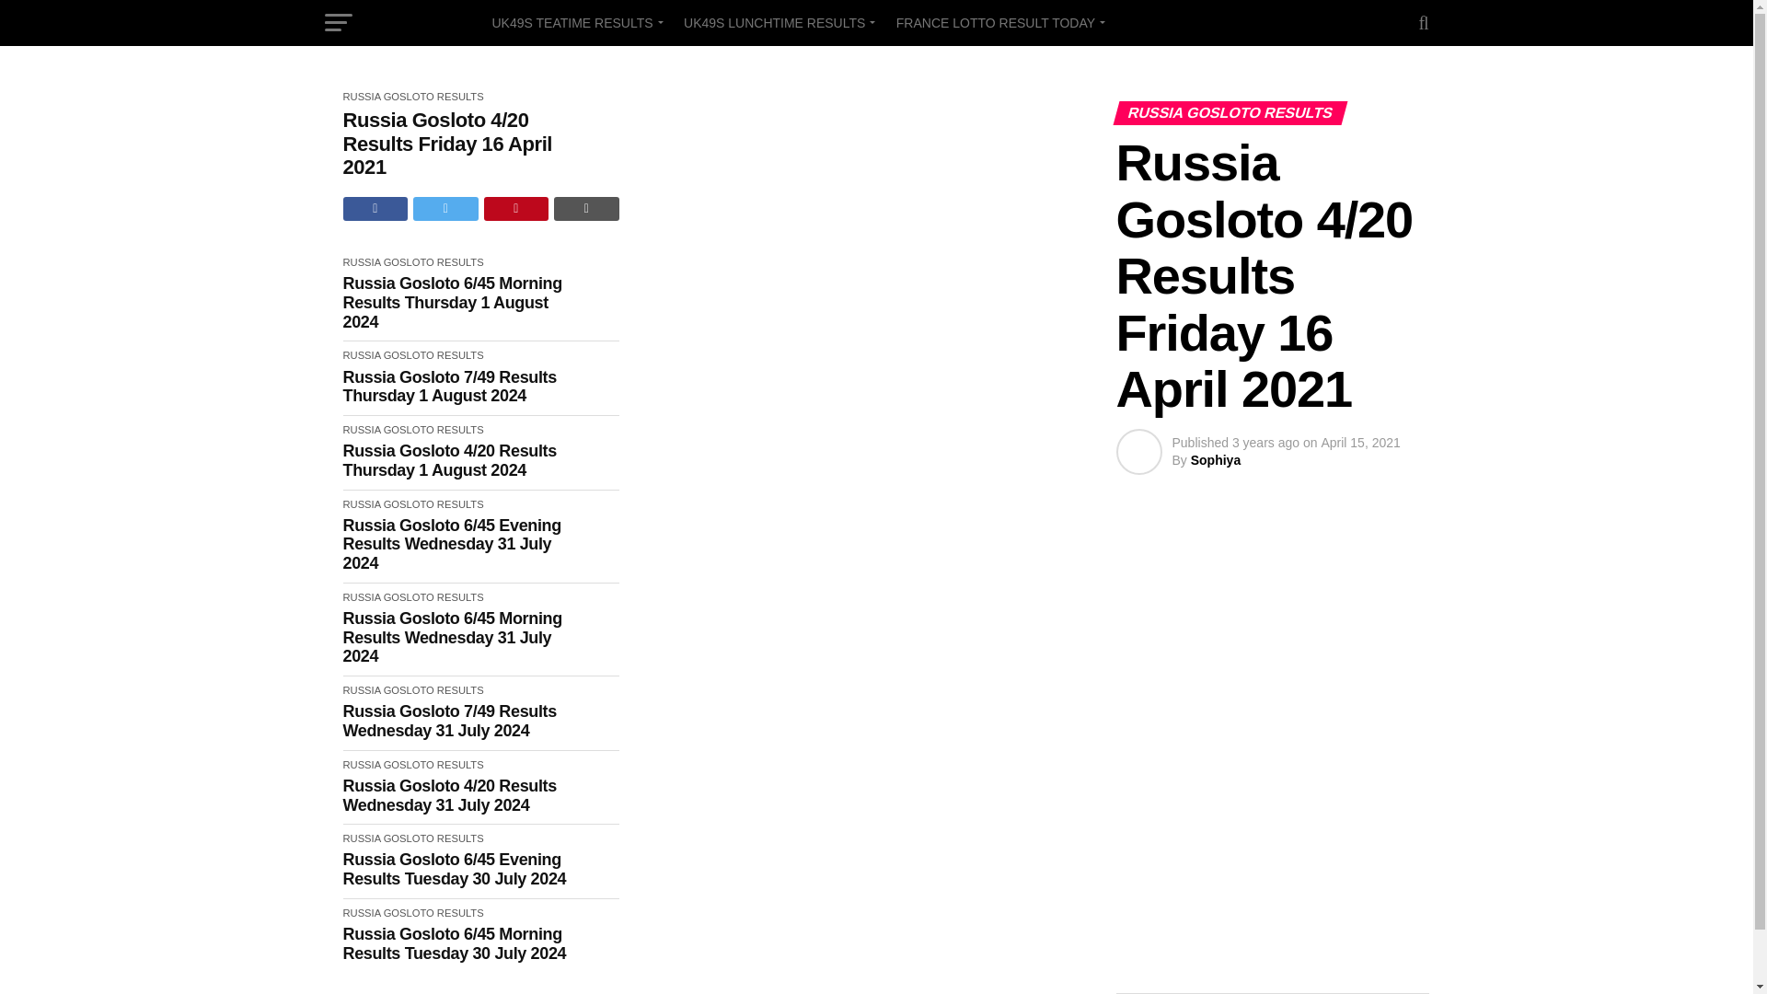 The width and height of the screenshot is (1767, 994). Describe the element at coordinates (375, 208) in the screenshot. I see `Share on Facebook` at that location.